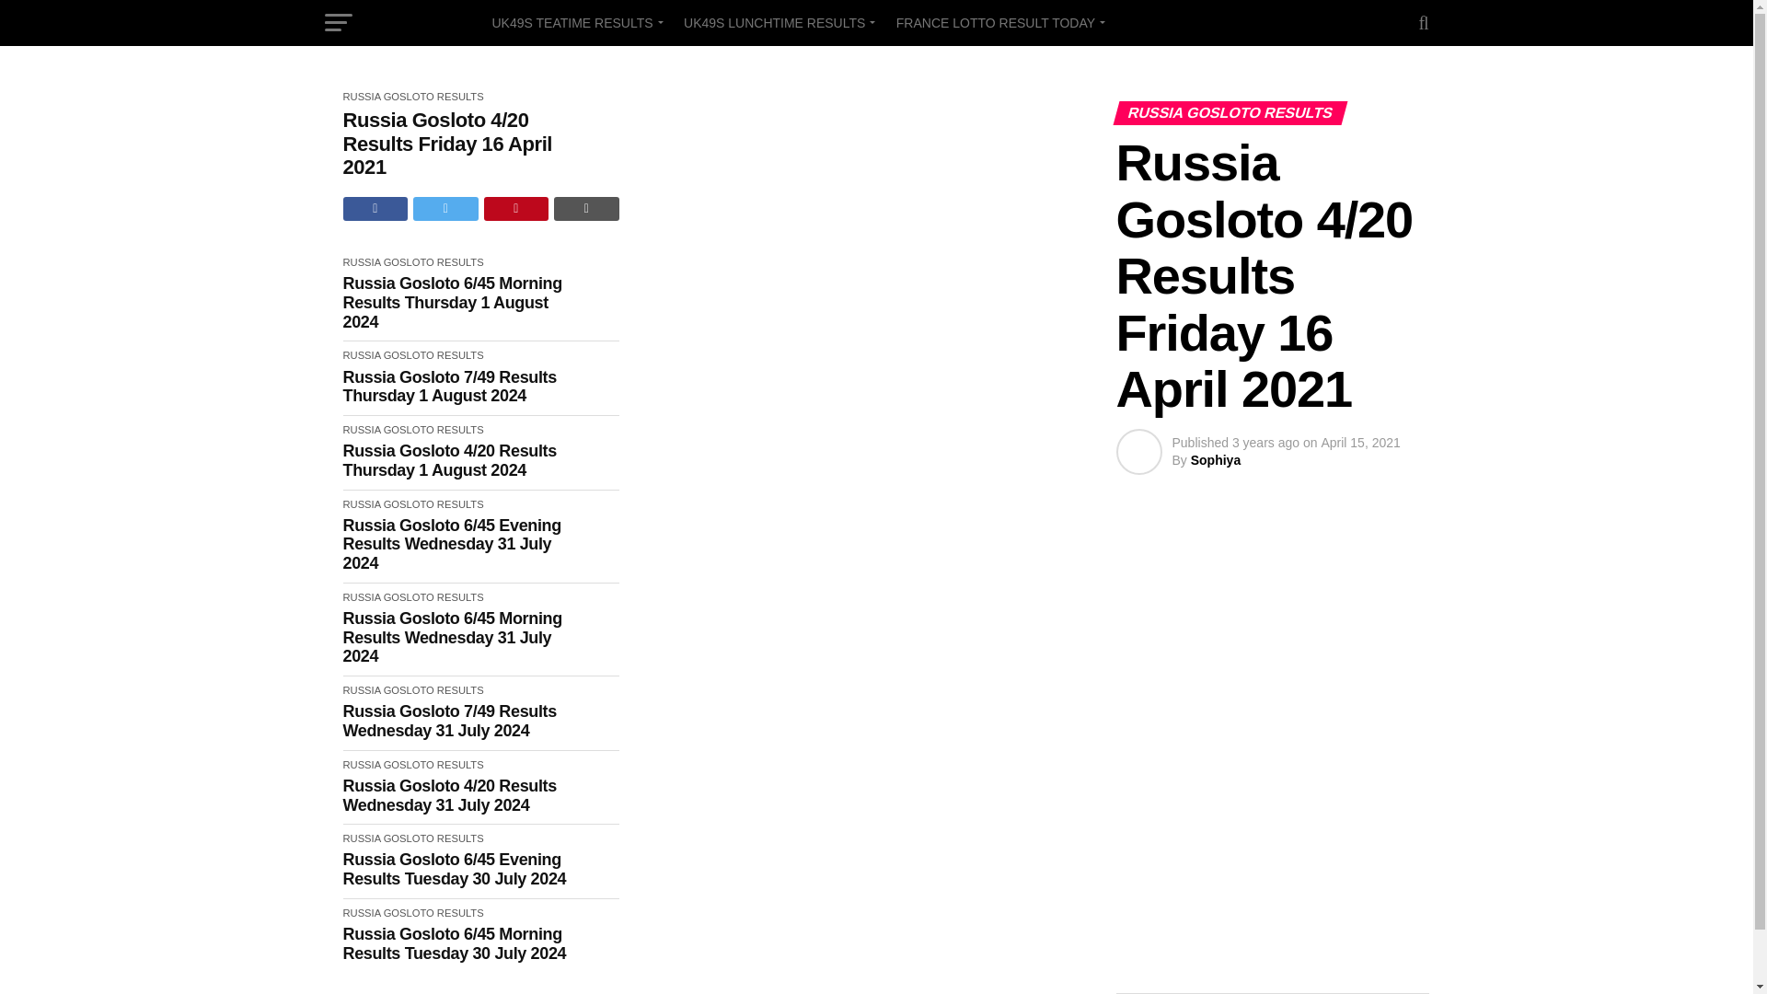 The width and height of the screenshot is (1767, 994). Describe the element at coordinates (375, 208) in the screenshot. I see `Share on Facebook` at that location.